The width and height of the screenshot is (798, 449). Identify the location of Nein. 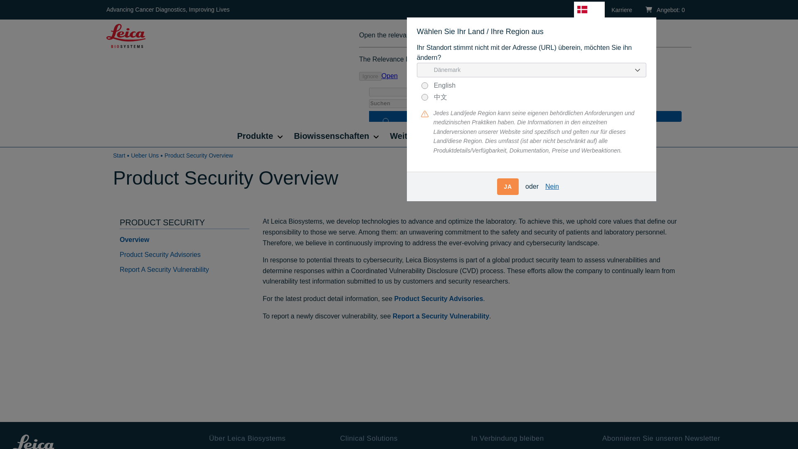
(552, 186).